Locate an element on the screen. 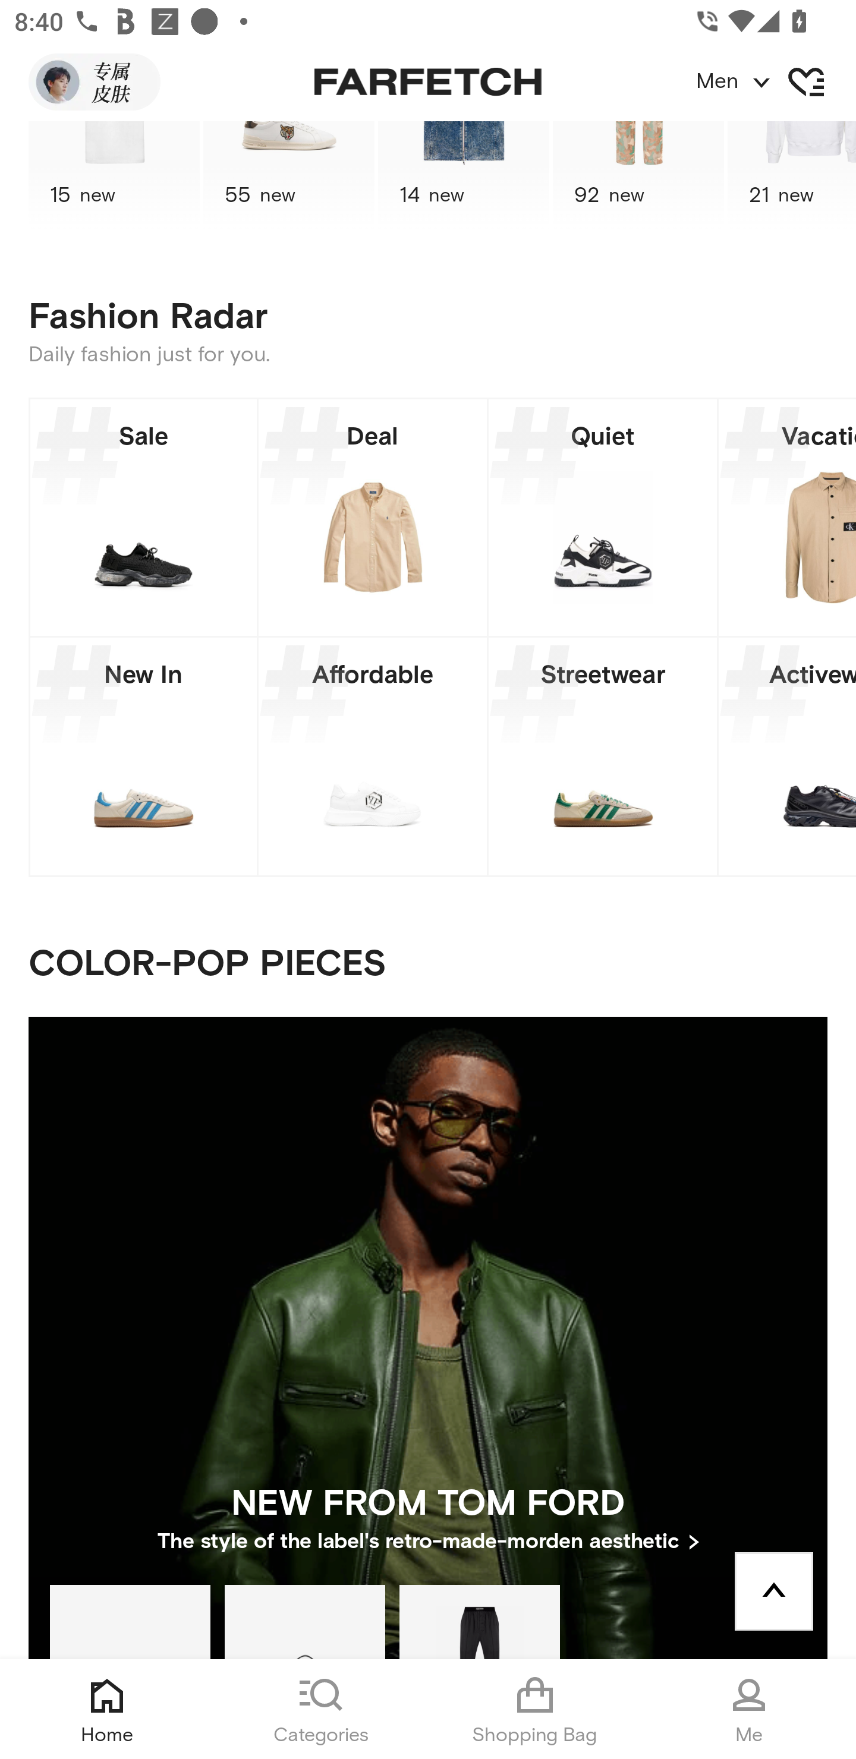 This screenshot has height=1759, width=856. Quiet is located at coordinates (603, 517).